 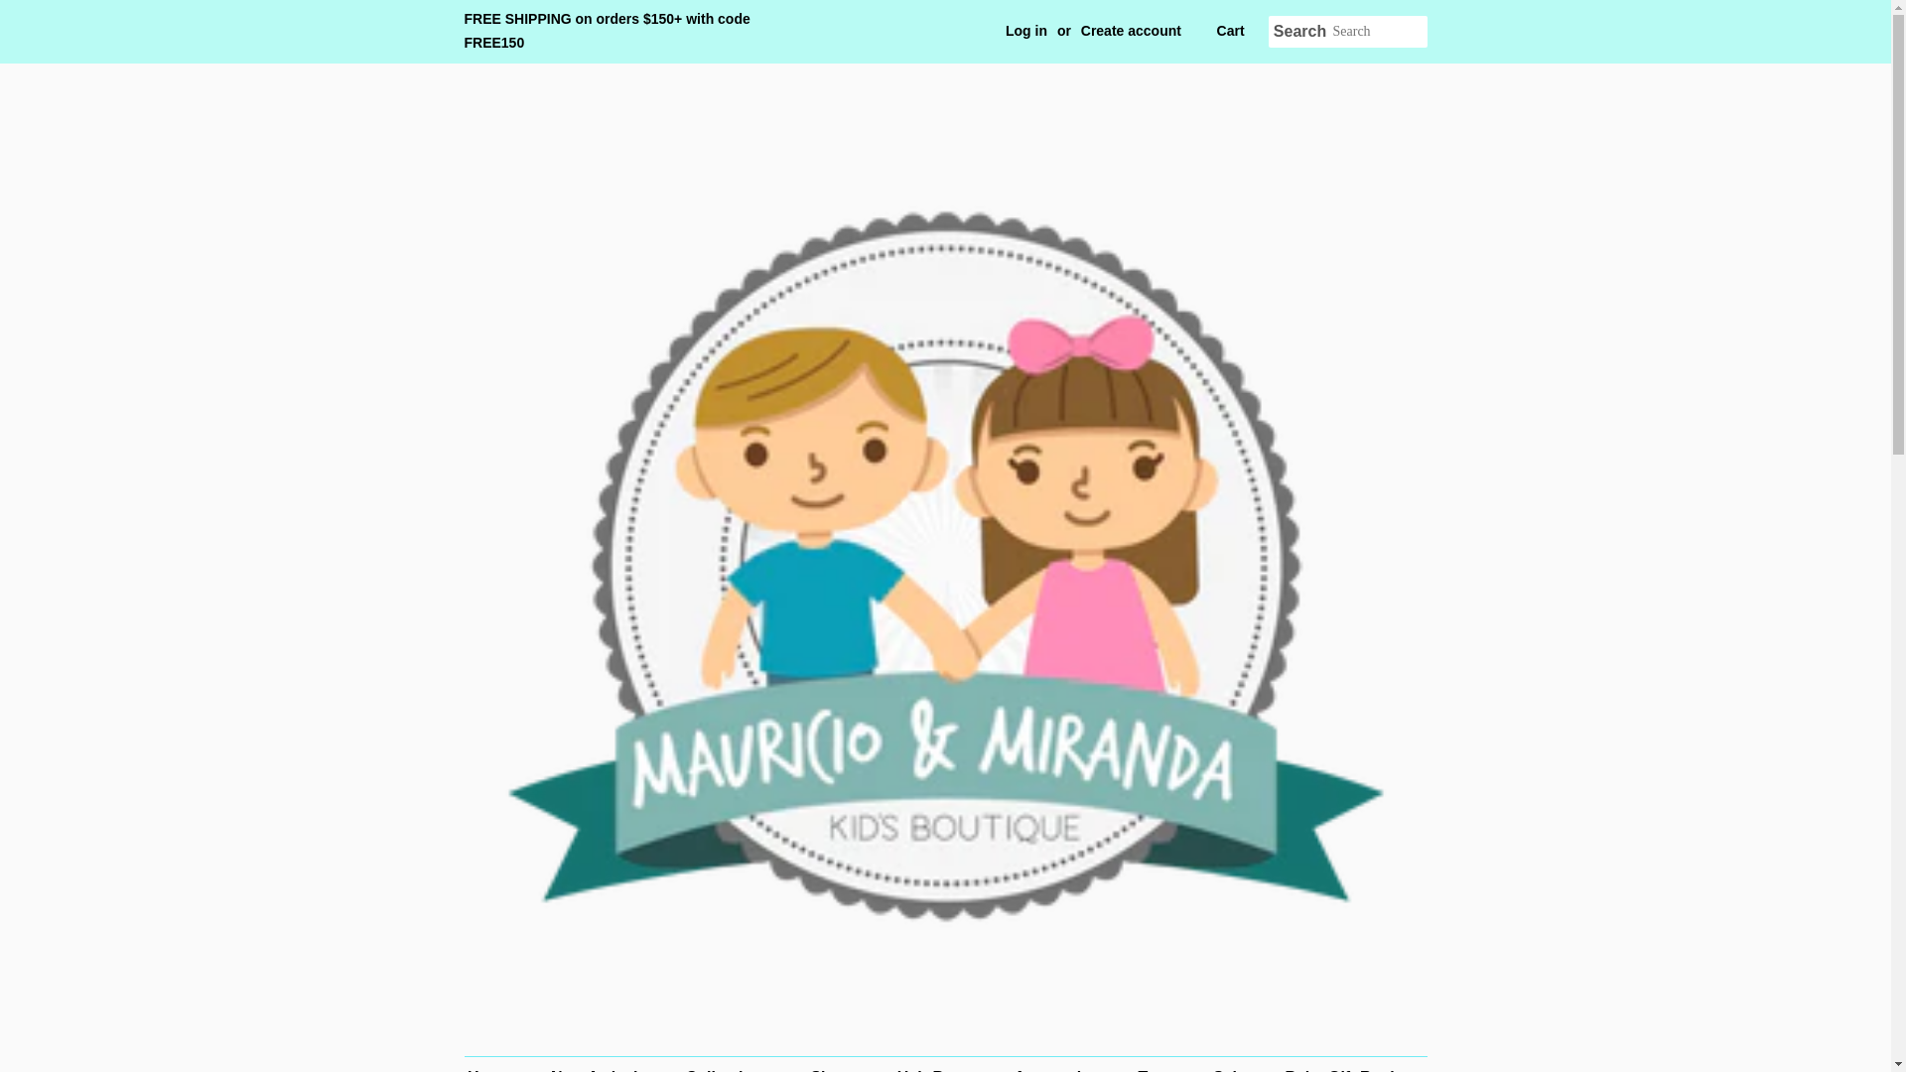 What do you see at coordinates (1300, 32) in the screenshot?
I see `Search` at bounding box center [1300, 32].